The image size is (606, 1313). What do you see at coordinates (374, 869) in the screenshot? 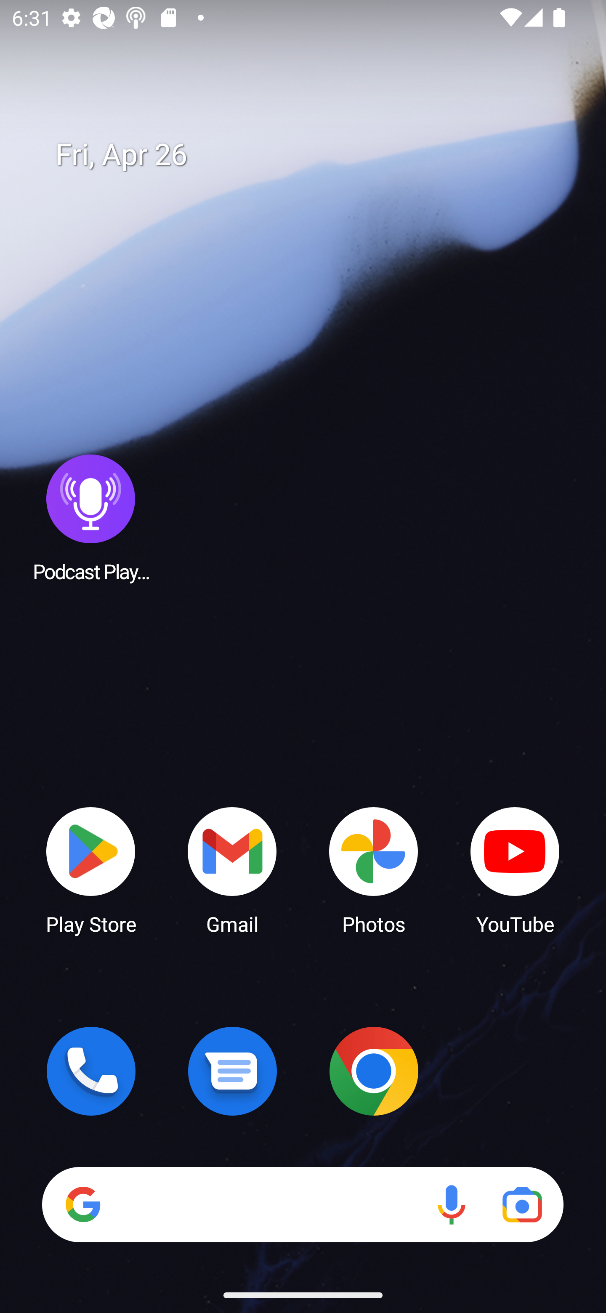
I see `Photos` at bounding box center [374, 869].